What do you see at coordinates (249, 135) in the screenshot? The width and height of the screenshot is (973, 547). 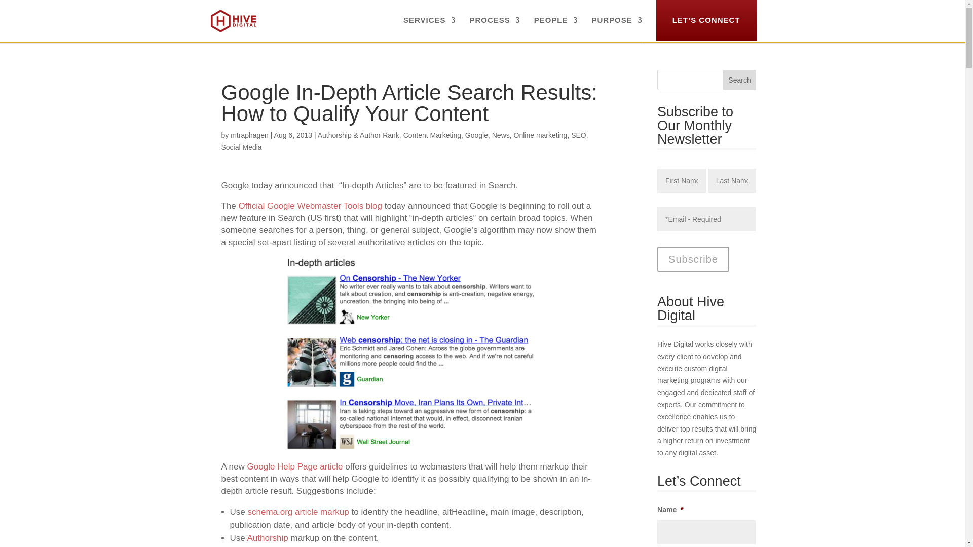 I see `mtraphagen` at bounding box center [249, 135].